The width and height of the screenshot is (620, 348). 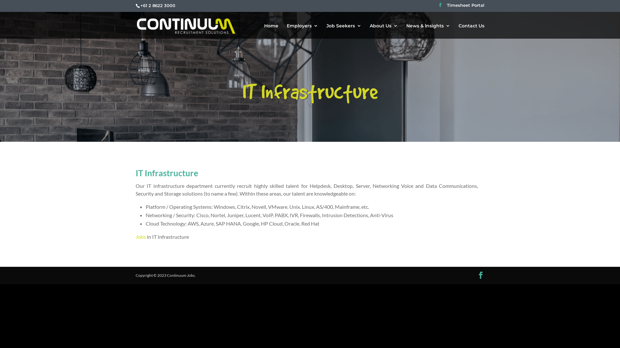 I want to click on +61 2 8622 3000, so click(x=158, y=5).